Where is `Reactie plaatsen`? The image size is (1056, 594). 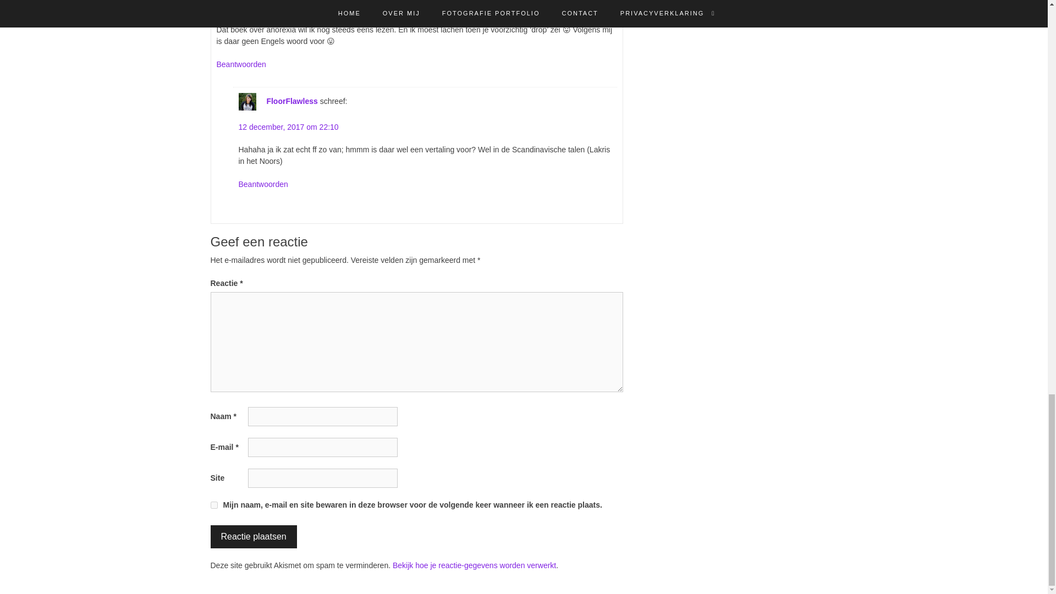
Reactie plaatsen is located at coordinates (253, 536).